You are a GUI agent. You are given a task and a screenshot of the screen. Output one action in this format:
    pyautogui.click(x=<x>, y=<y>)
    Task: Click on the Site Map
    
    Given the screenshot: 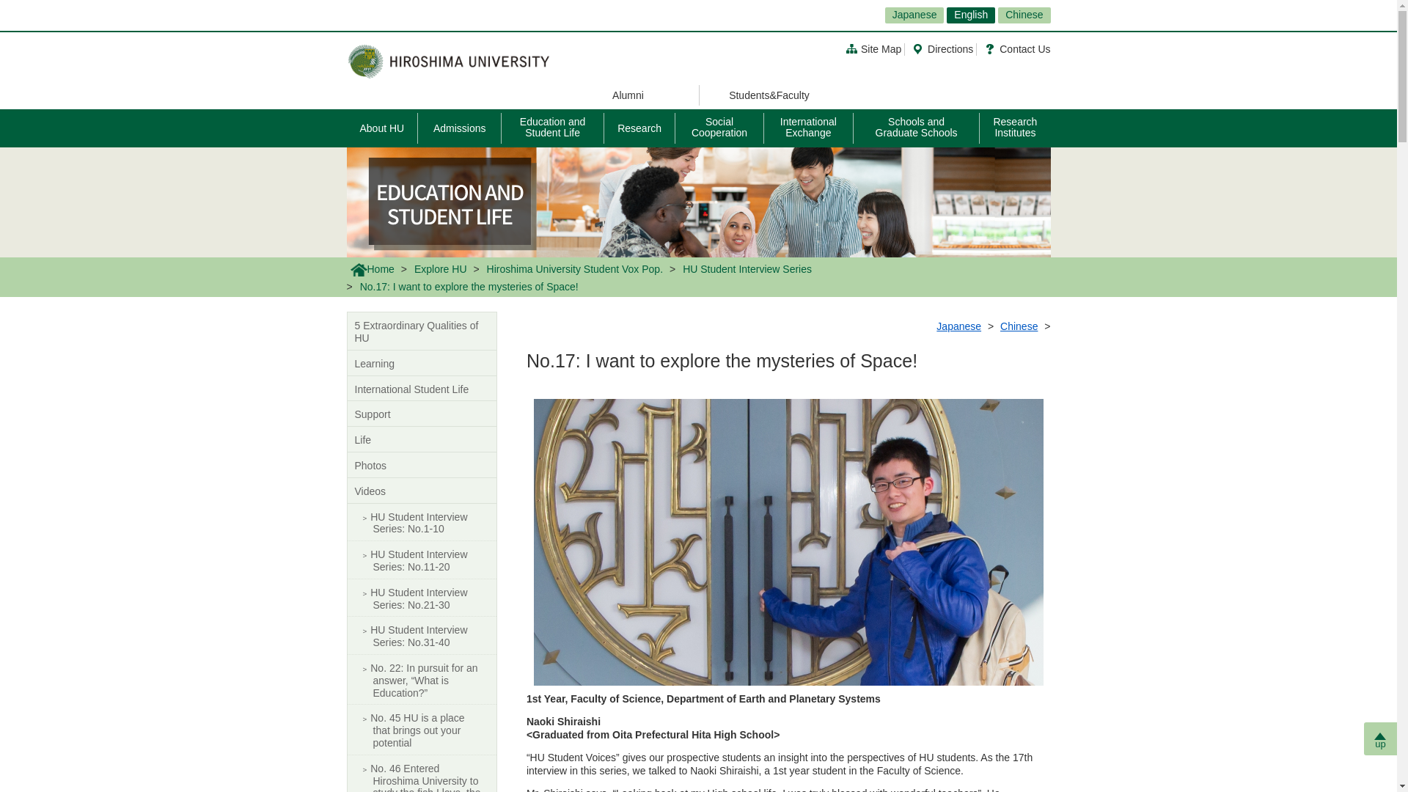 What is the action you would take?
    pyautogui.click(x=873, y=48)
    